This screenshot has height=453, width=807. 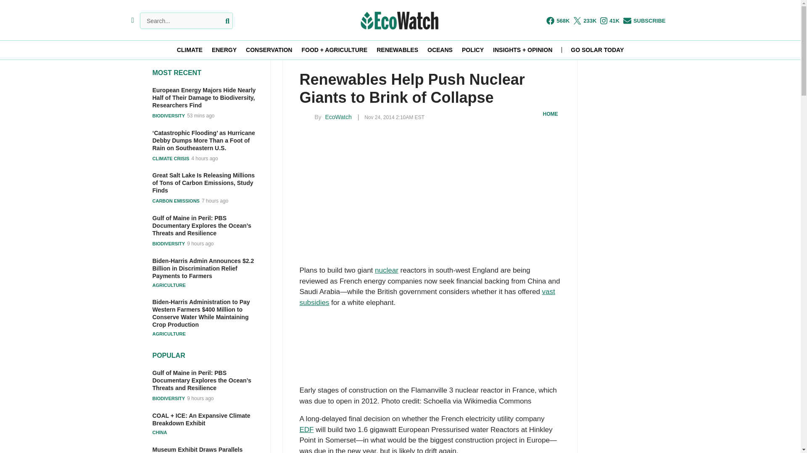 What do you see at coordinates (269, 50) in the screenshot?
I see `CONSERVATION` at bounding box center [269, 50].